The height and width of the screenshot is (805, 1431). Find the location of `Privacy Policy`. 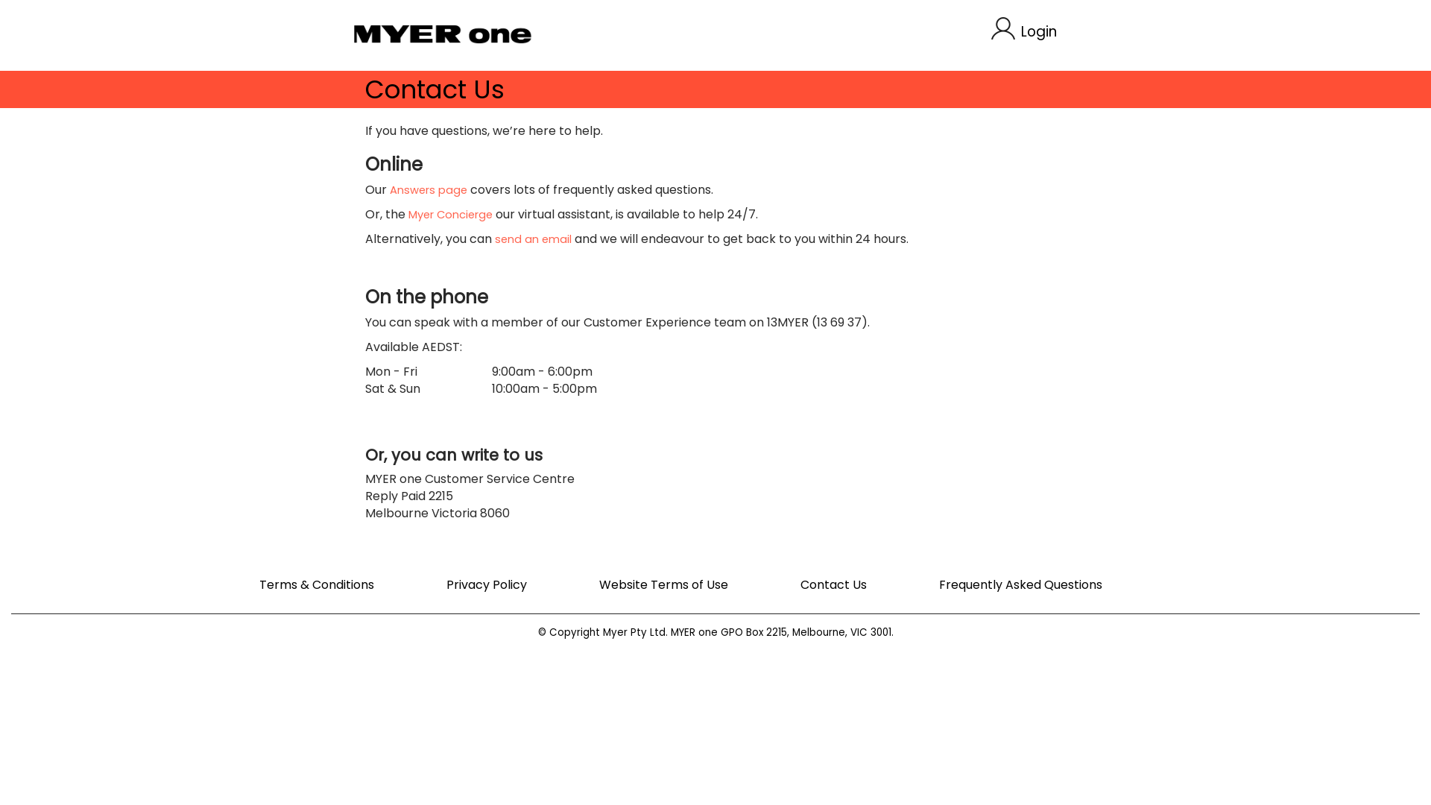

Privacy Policy is located at coordinates (487, 584).